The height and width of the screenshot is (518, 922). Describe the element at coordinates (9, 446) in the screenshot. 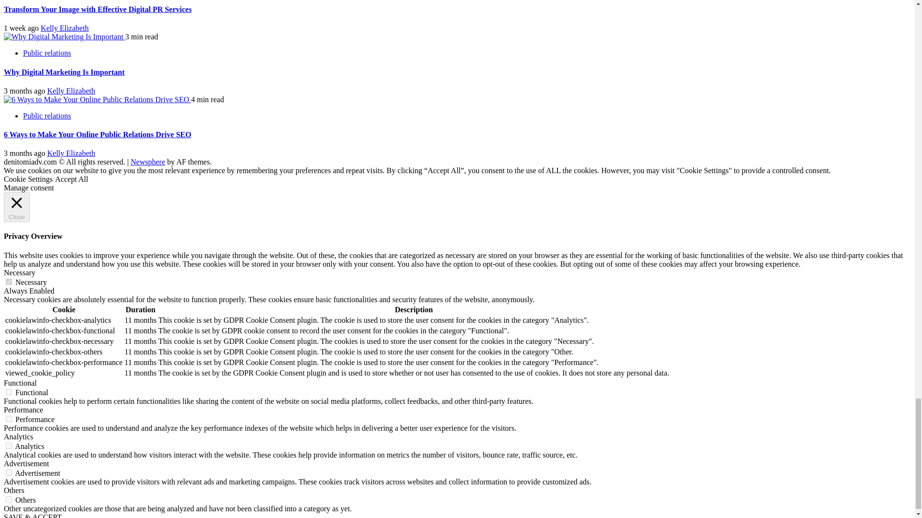

I see `on` at that location.